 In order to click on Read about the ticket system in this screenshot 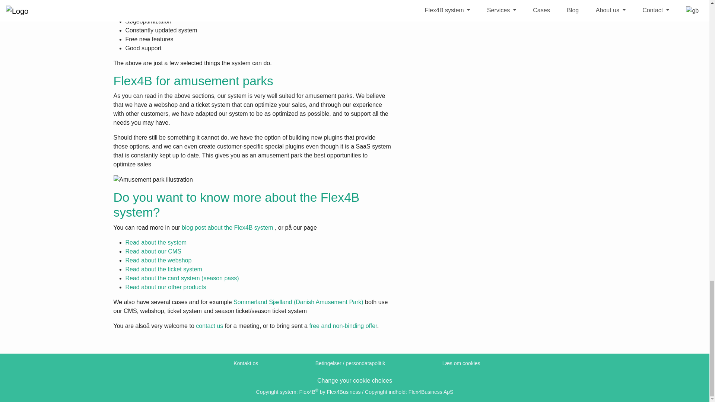, I will do `click(163, 269)`.